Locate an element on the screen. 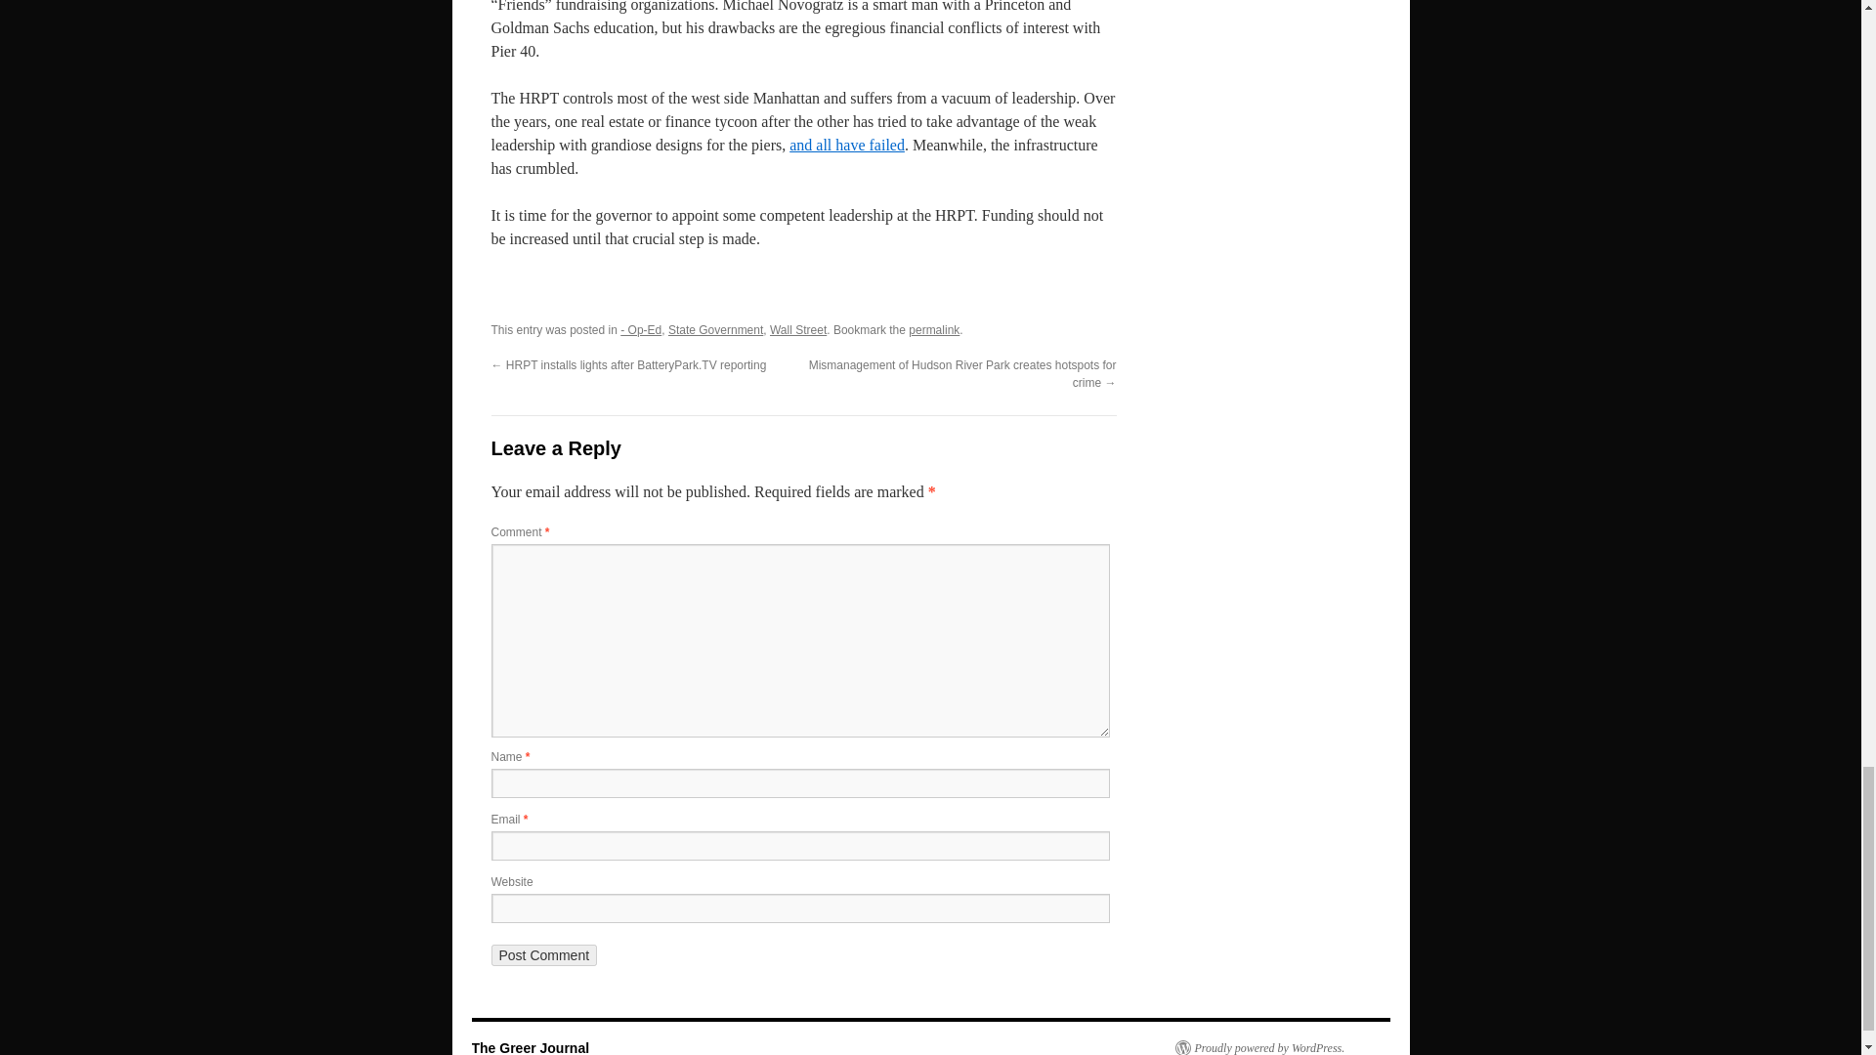 The image size is (1876, 1055). State Government is located at coordinates (715, 329).